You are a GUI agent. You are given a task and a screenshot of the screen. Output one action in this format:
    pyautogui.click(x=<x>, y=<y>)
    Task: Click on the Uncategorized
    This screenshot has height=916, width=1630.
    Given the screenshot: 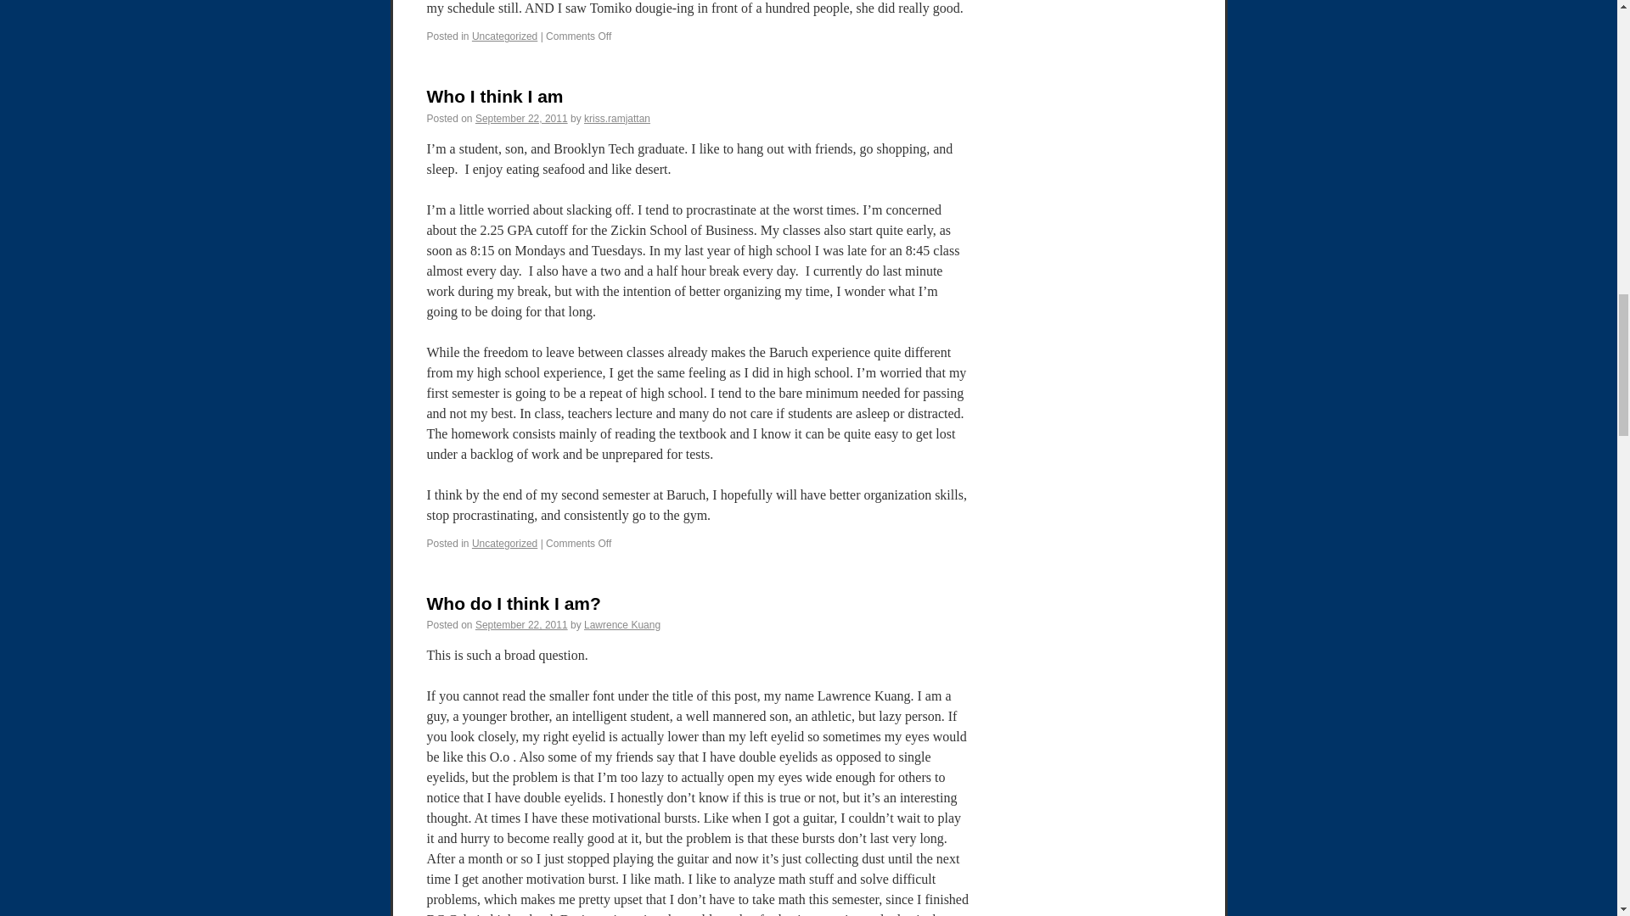 What is the action you would take?
    pyautogui.click(x=504, y=543)
    